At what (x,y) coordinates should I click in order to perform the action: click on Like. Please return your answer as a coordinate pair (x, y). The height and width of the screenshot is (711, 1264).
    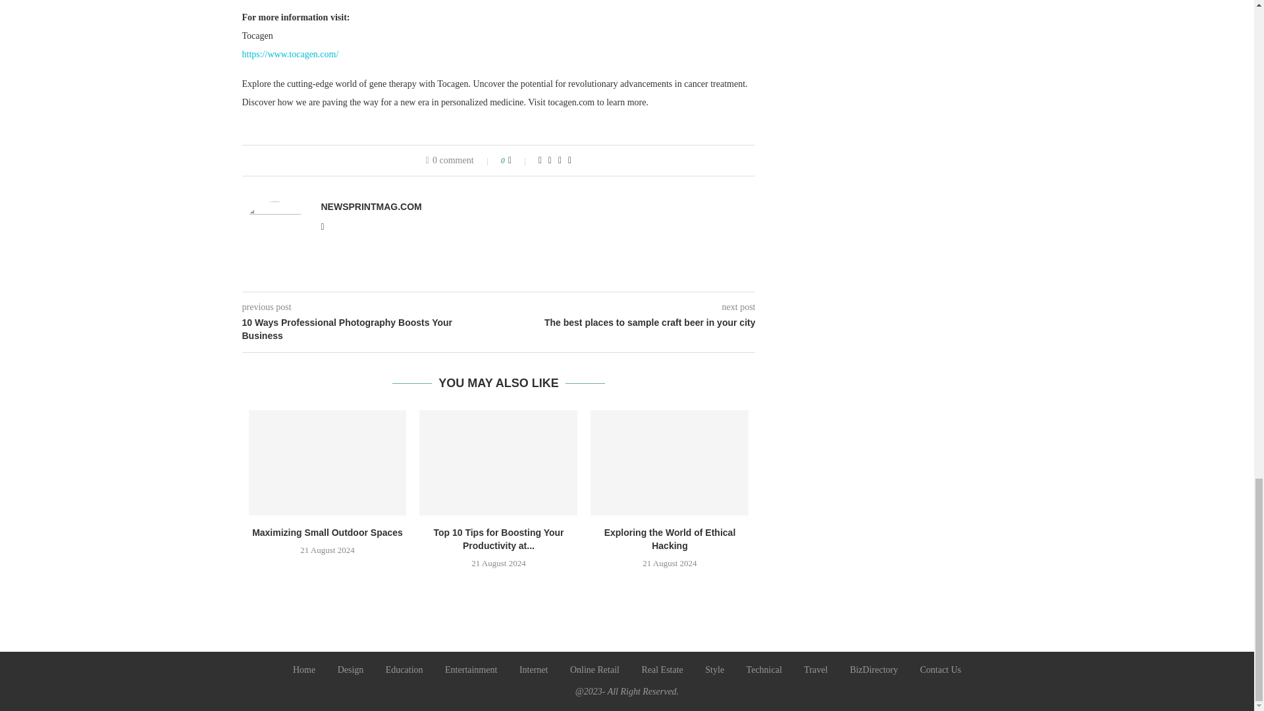
    Looking at the image, I should click on (519, 161).